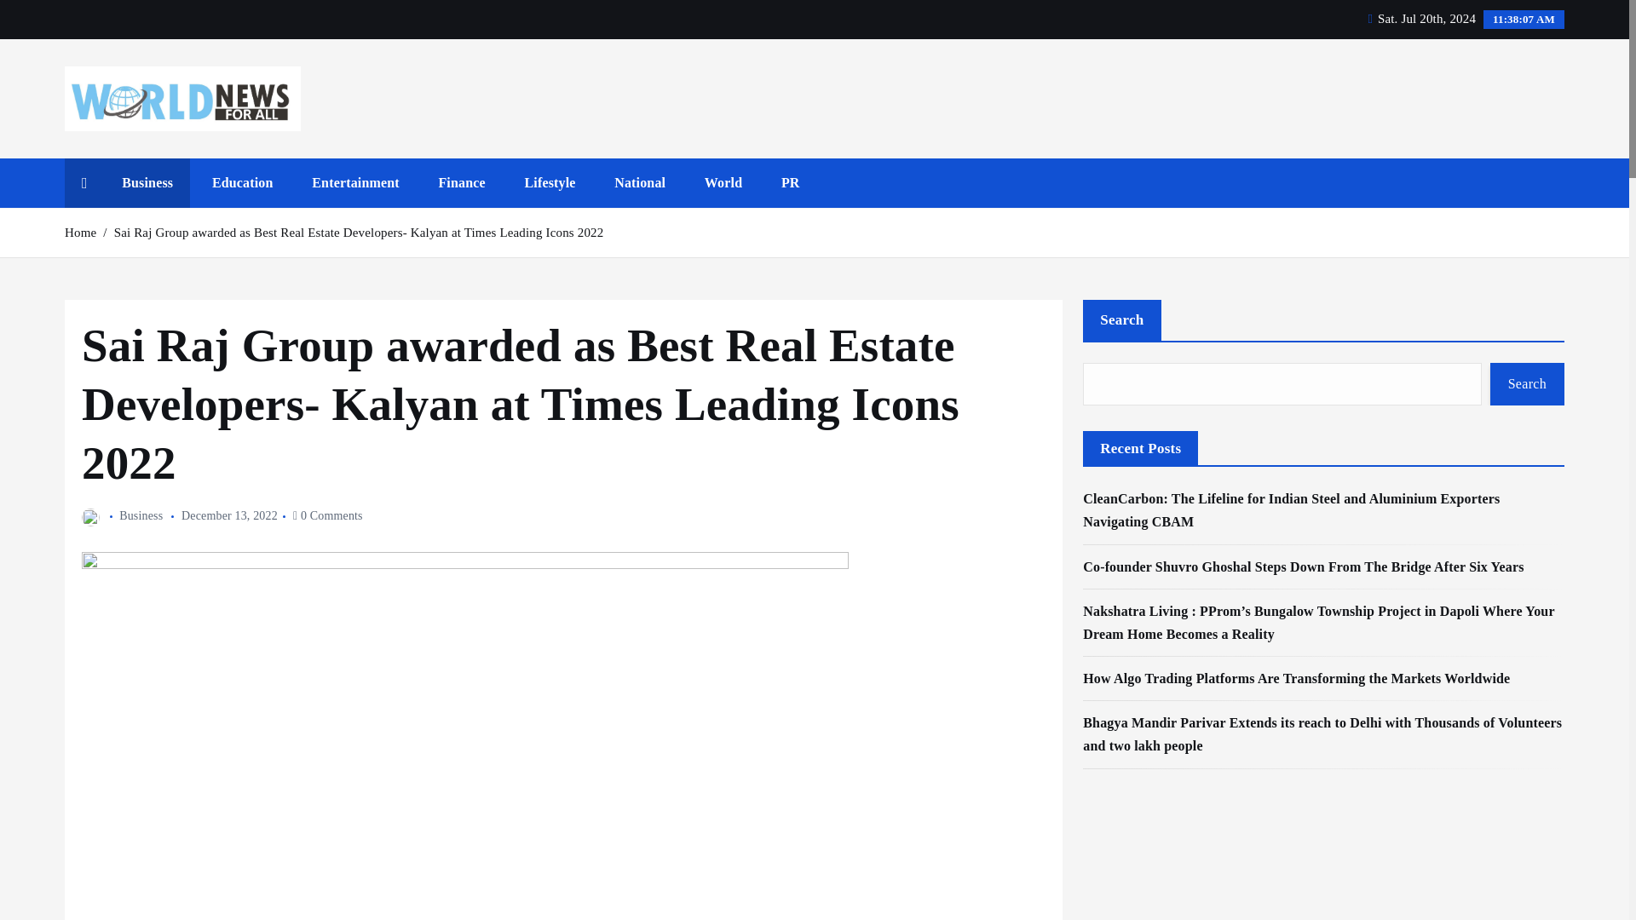 The width and height of the screenshot is (1636, 920). Describe the element at coordinates (723, 182) in the screenshot. I see `World` at that location.